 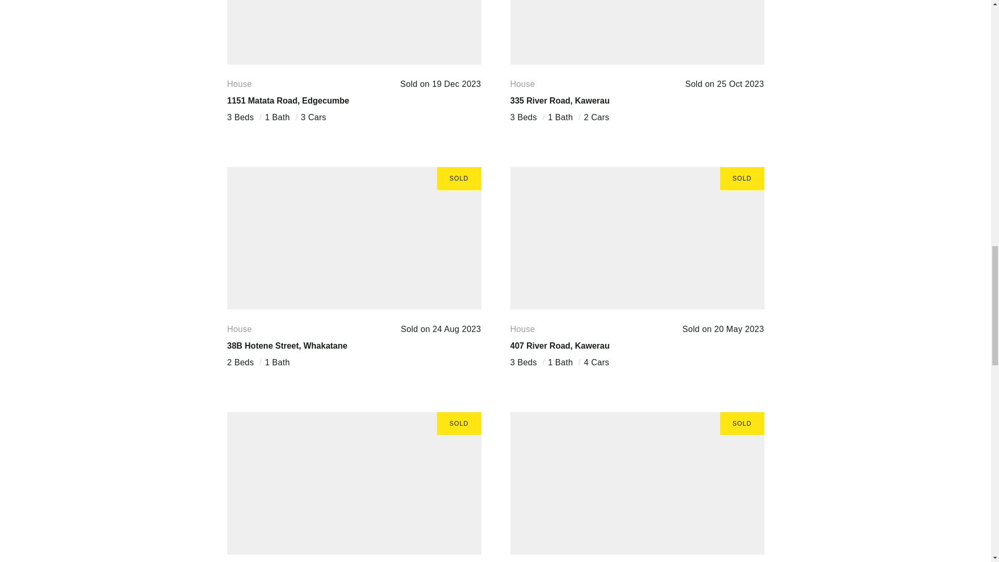 What do you see at coordinates (637, 238) in the screenshot?
I see `SOLD` at bounding box center [637, 238].